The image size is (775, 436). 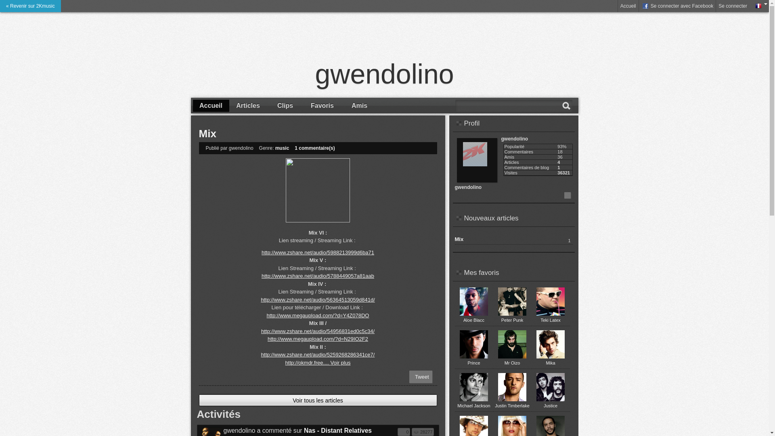 I want to click on Teki Latex, so click(x=551, y=320).